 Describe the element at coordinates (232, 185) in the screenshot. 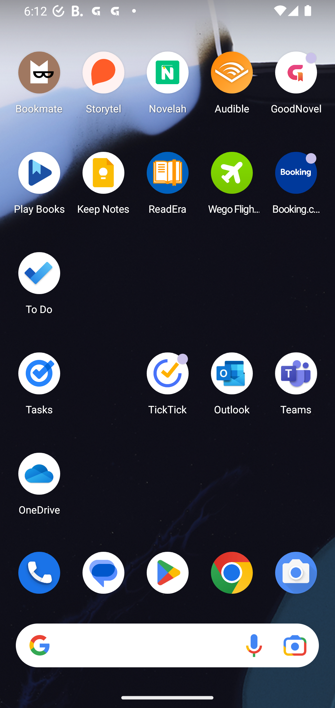

I see `Wego Flights & Hotels` at that location.